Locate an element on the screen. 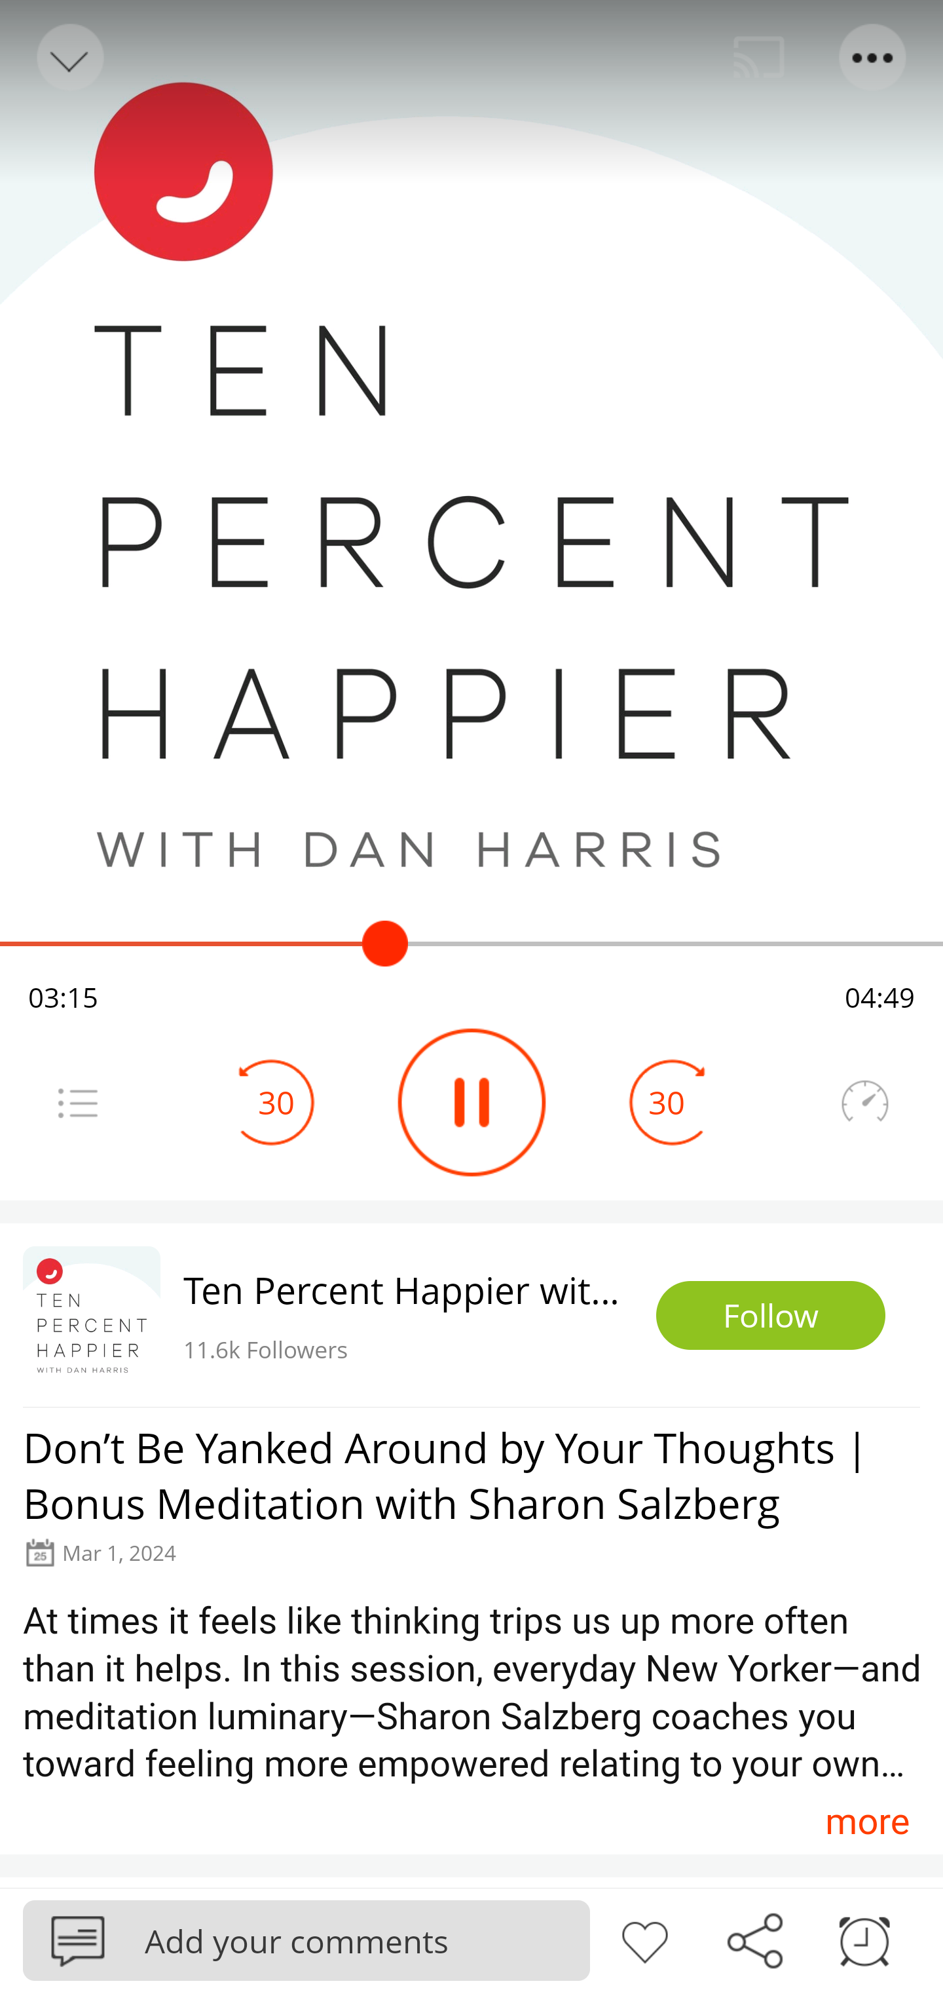  Sleep timer is located at coordinates (864, 1939).